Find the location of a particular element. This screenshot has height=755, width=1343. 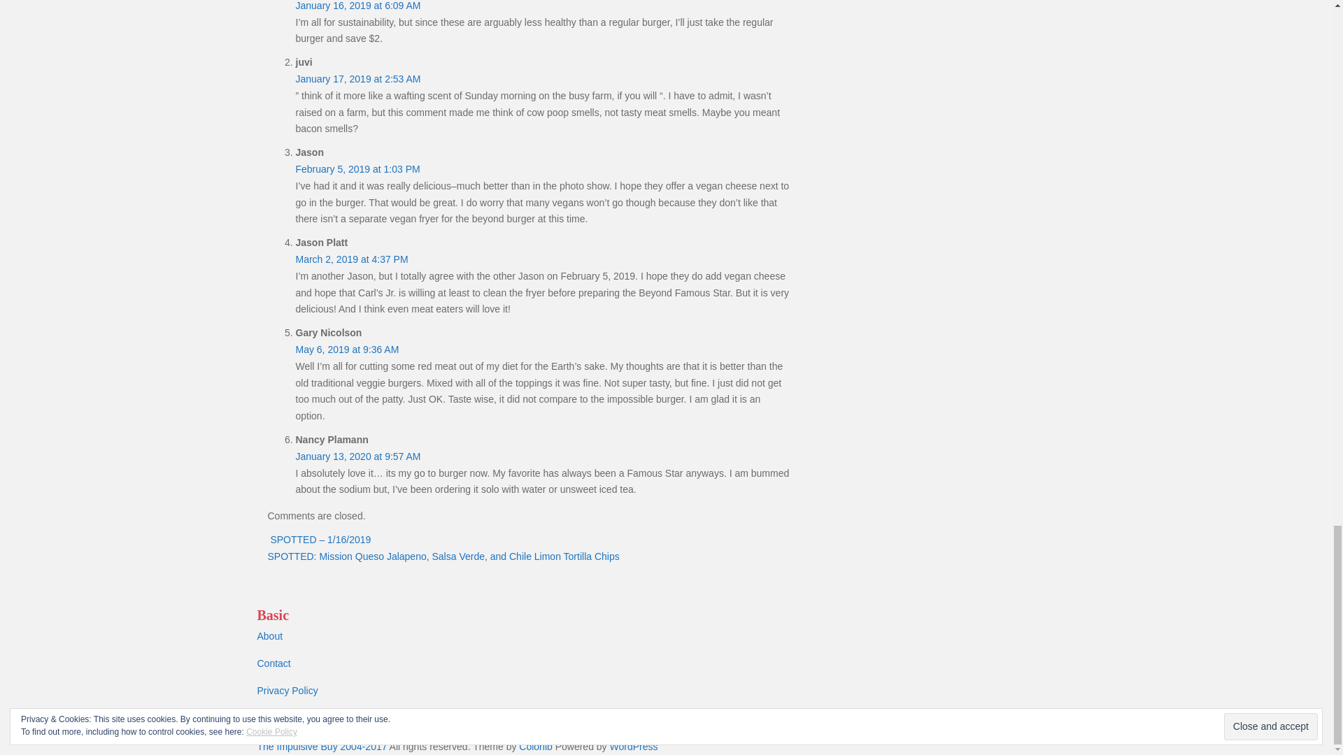

January 13, 2020 at 9:57 AM is located at coordinates (357, 456).